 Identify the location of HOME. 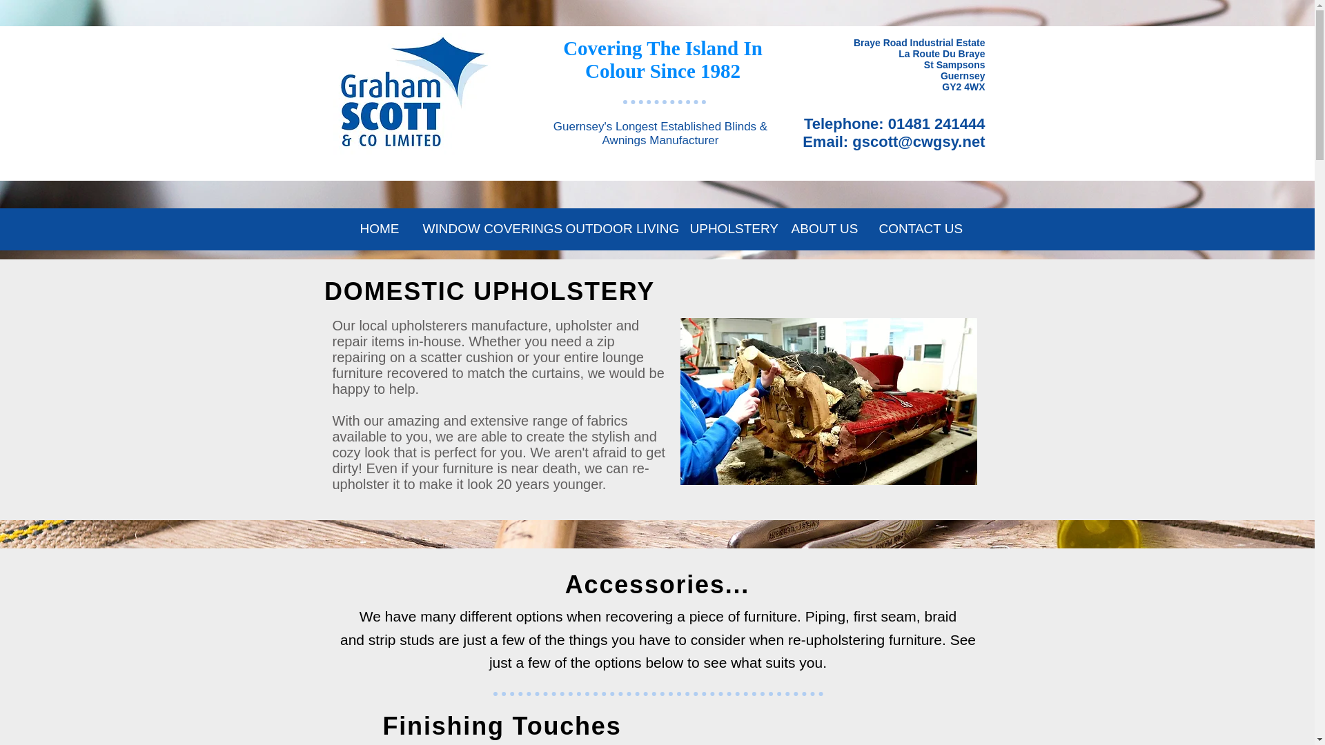
(379, 229).